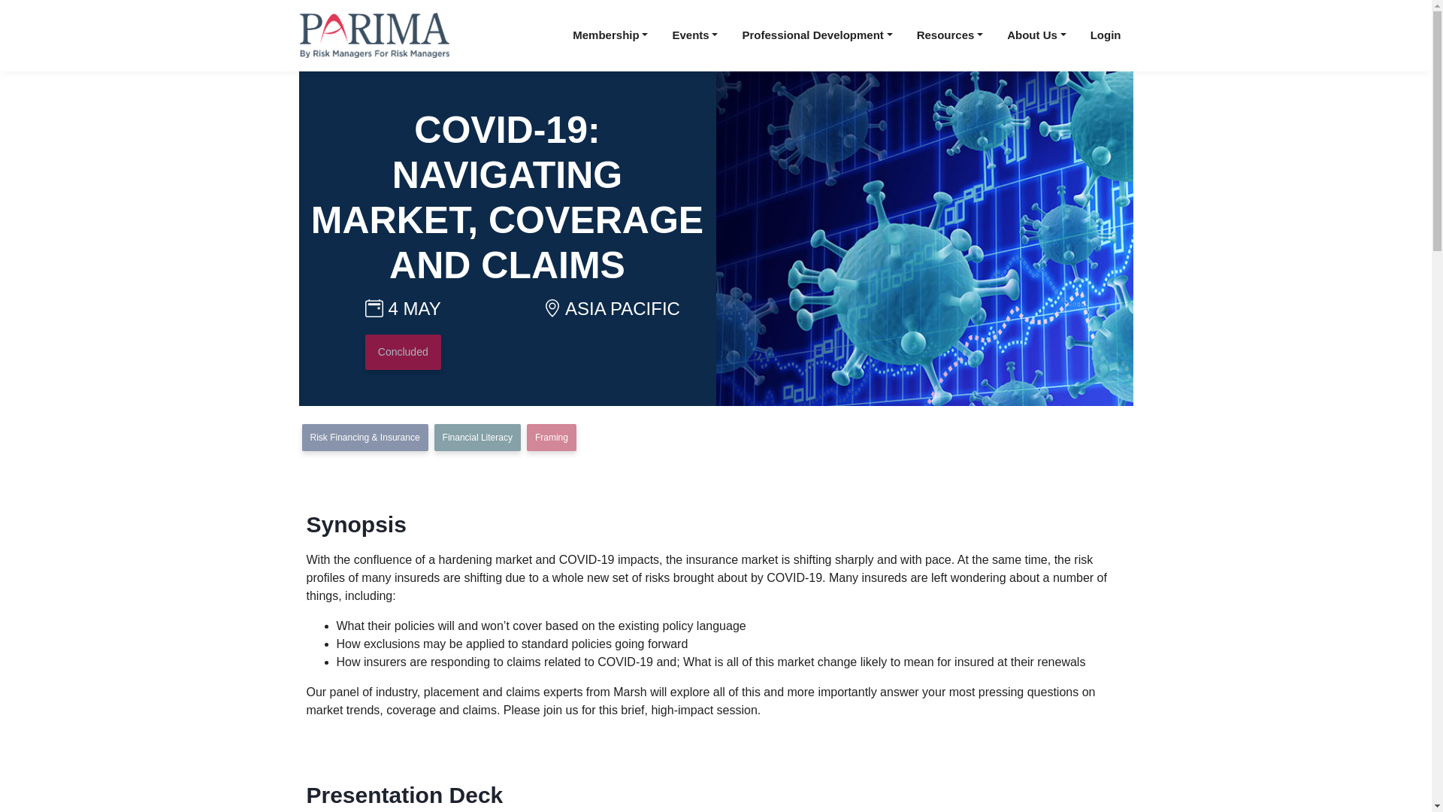 The image size is (1443, 812). What do you see at coordinates (403, 351) in the screenshot?
I see `Concluded` at bounding box center [403, 351].